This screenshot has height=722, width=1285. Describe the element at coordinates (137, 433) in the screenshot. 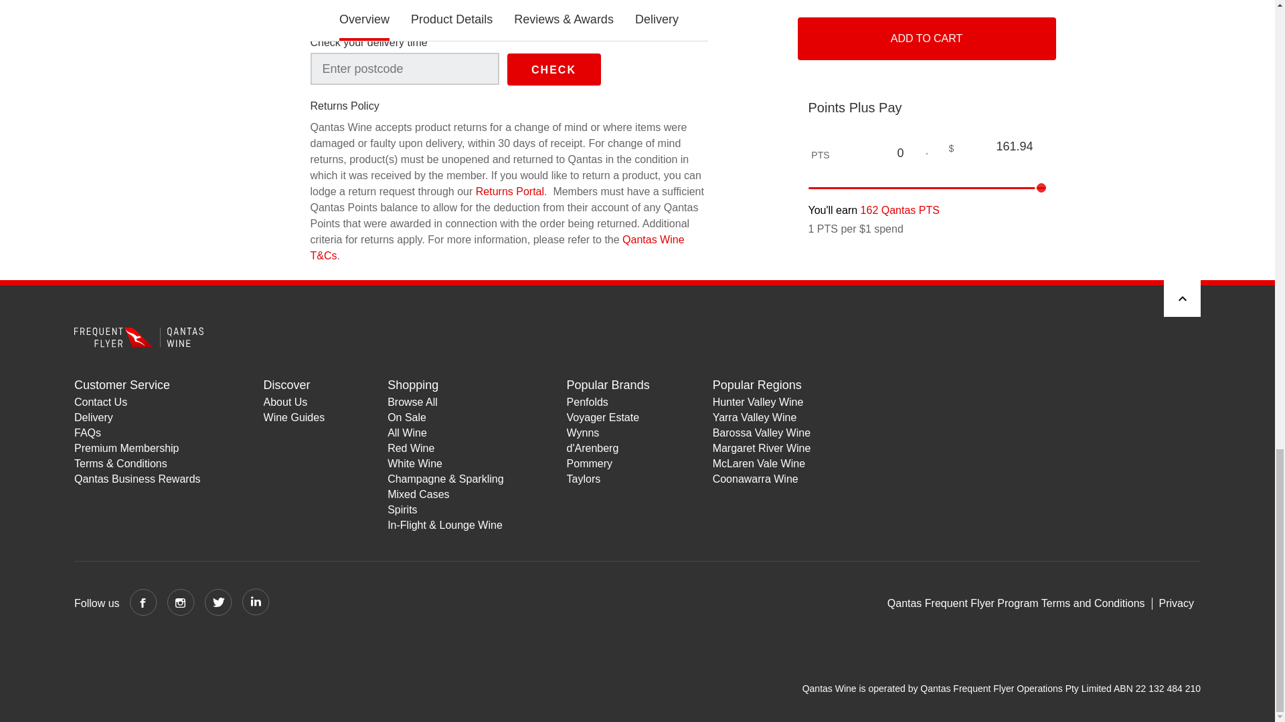

I see `FAQs` at that location.